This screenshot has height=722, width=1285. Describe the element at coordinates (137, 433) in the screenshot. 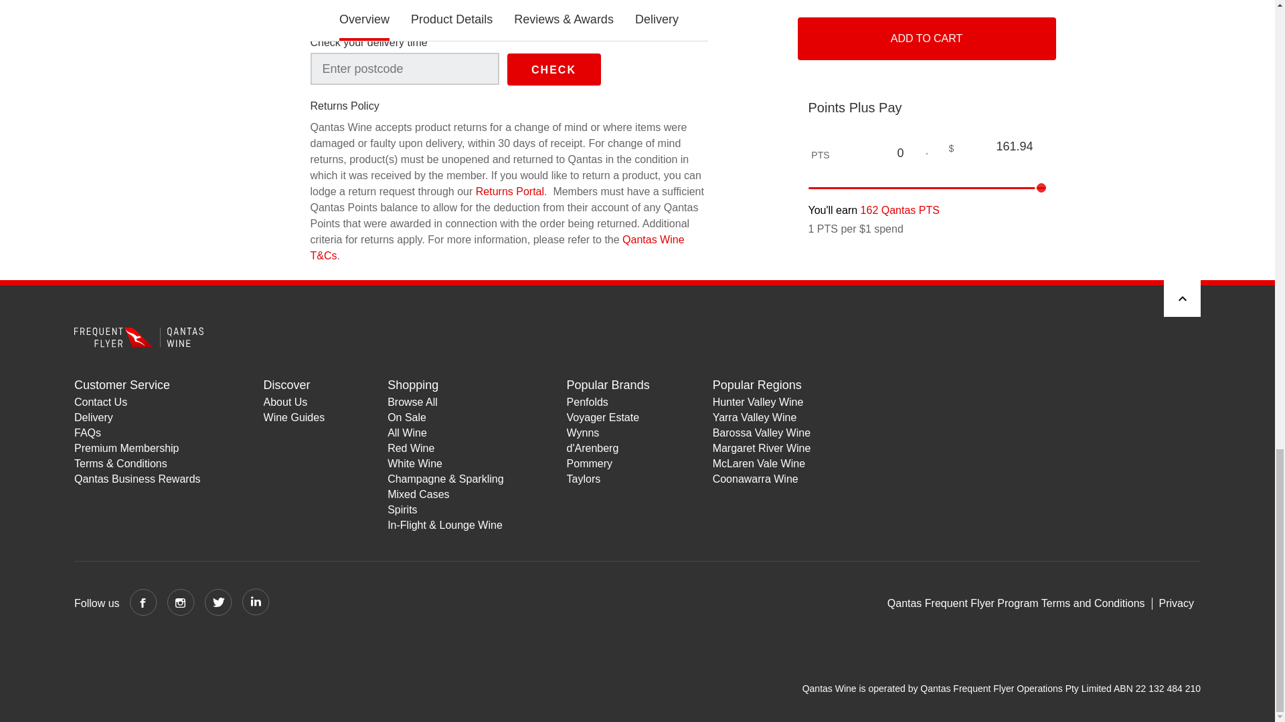

I see `FAQs` at that location.